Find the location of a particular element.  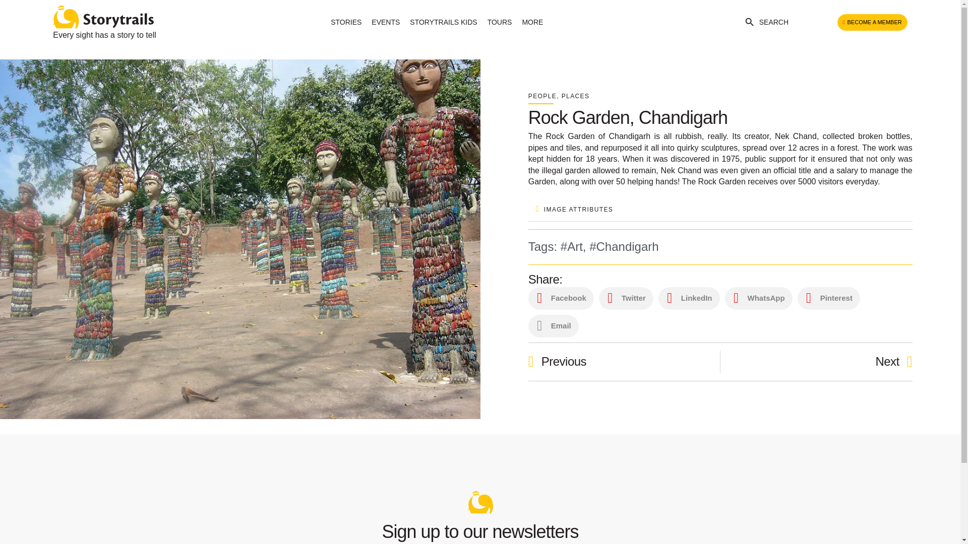

BECOME A MEMBER is located at coordinates (872, 22).